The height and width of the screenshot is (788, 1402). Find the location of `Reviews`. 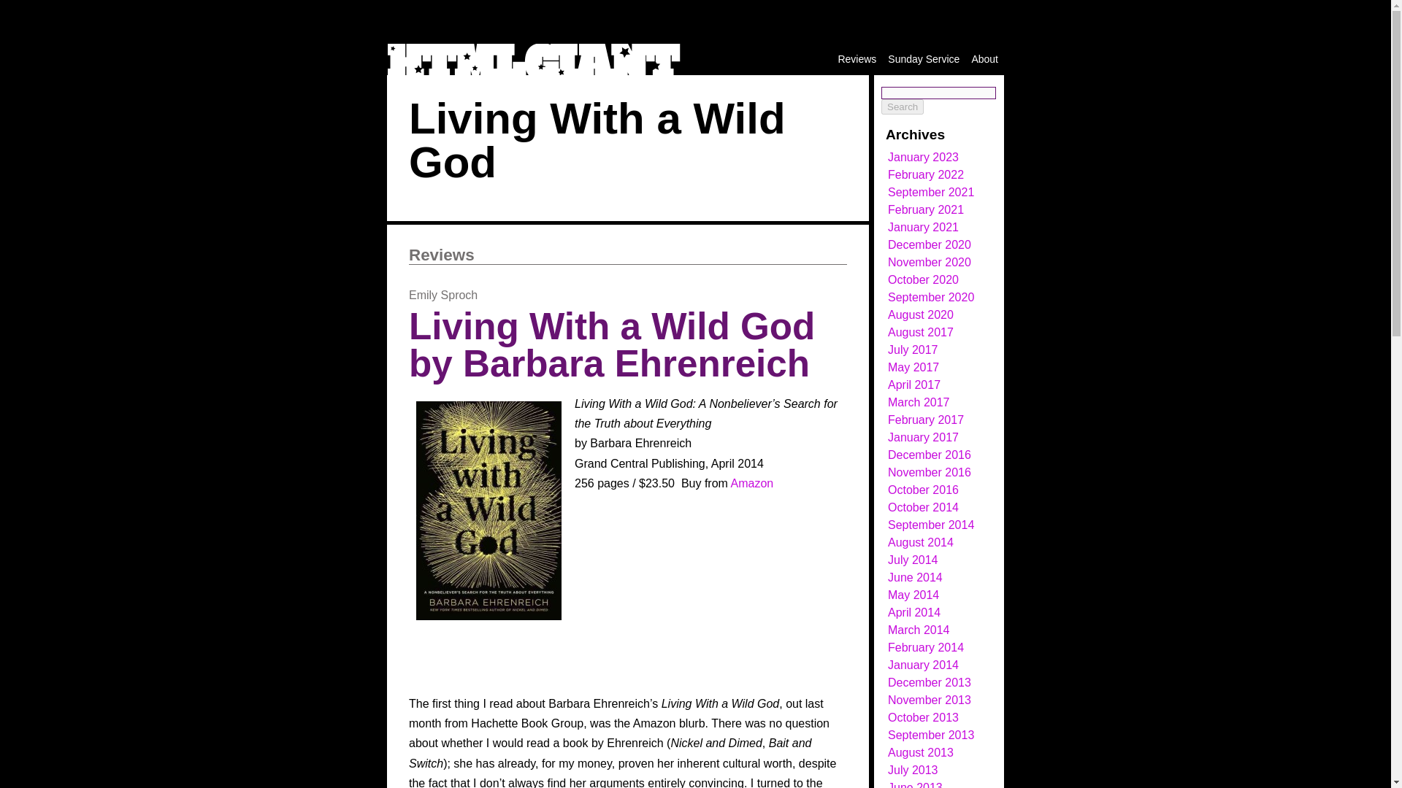

Reviews is located at coordinates (442, 254).